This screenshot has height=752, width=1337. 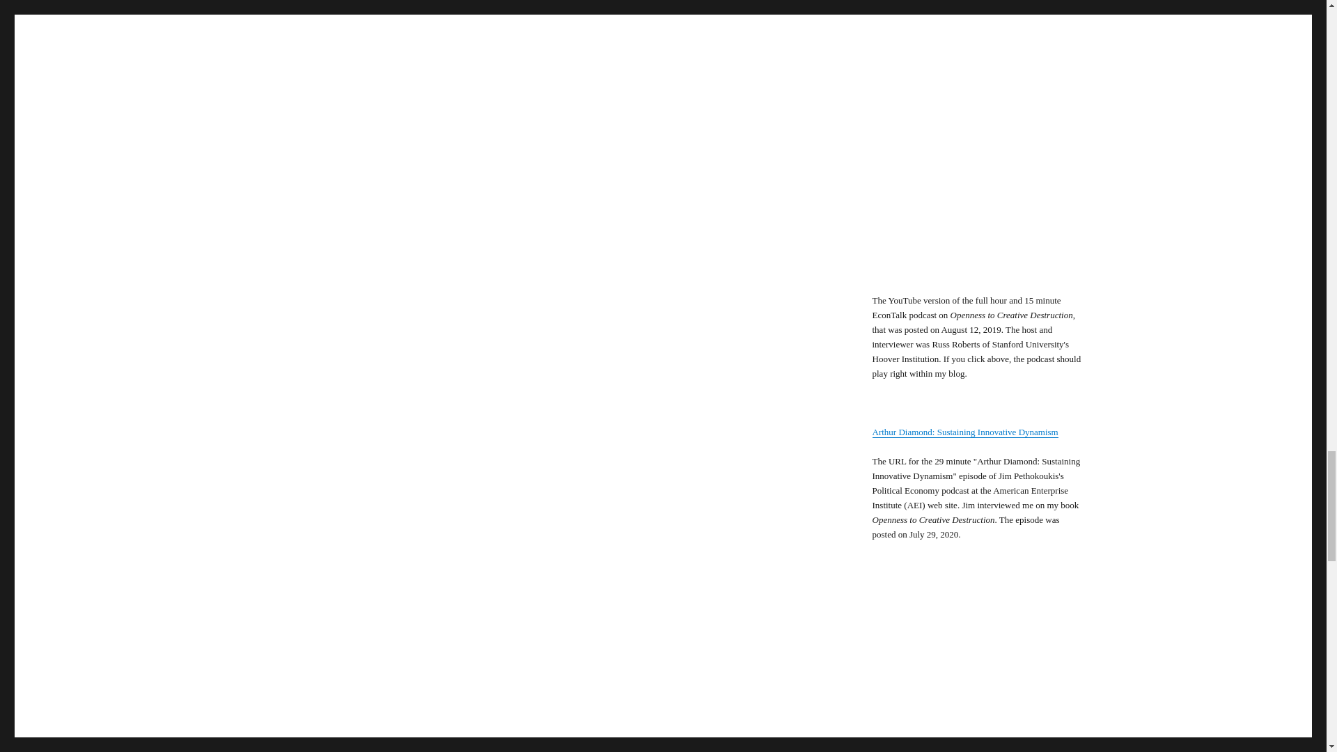 I want to click on Arthur Diamond: Sustaining Innovative Dynamism, so click(x=964, y=432).